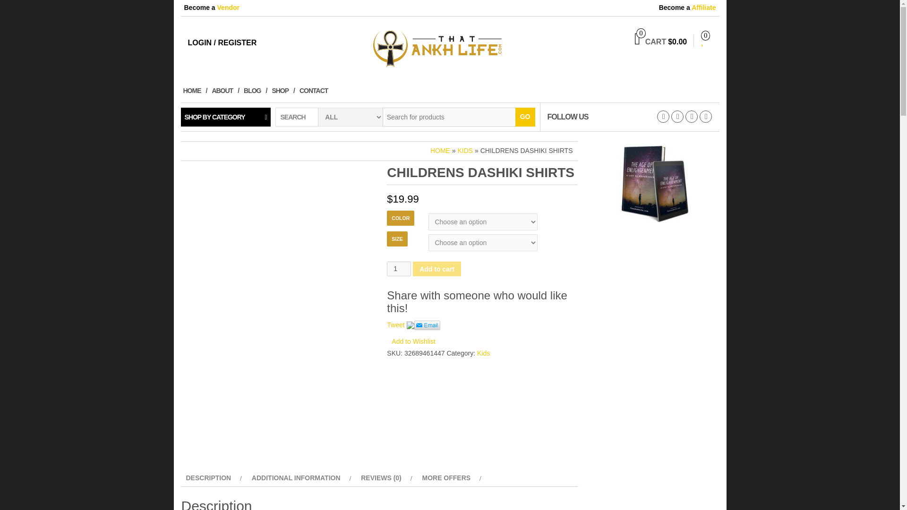 Image resolution: width=907 pixels, height=510 pixels. Describe the element at coordinates (225, 117) in the screenshot. I see `SHOP BY CATEGORY` at that location.